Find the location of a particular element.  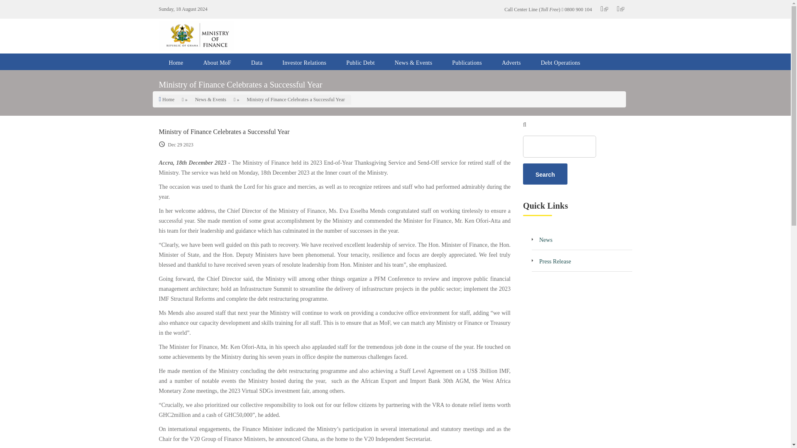

About MoF is located at coordinates (218, 61).